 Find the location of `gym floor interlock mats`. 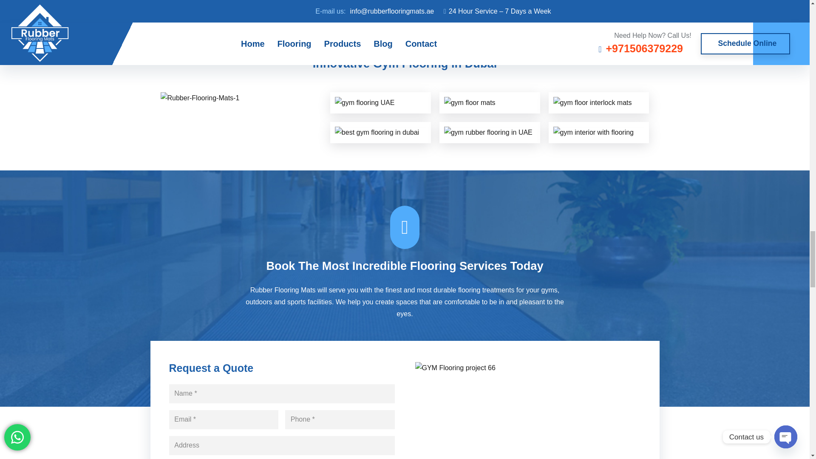

gym floor interlock mats is located at coordinates (598, 102).